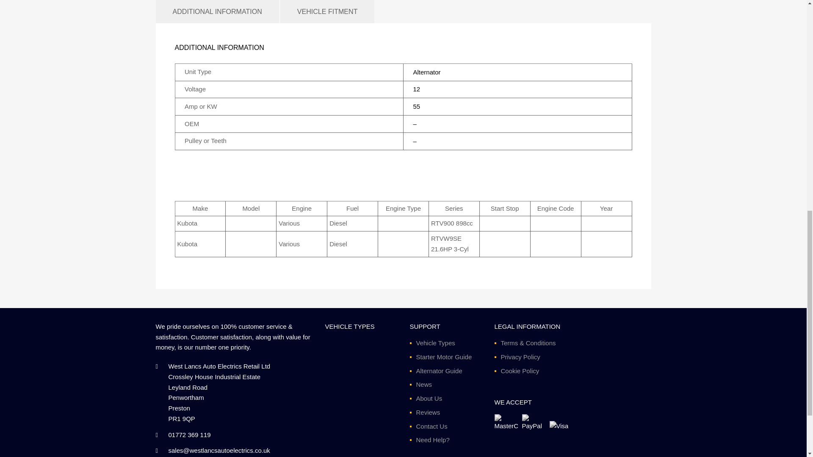  Describe the element at coordinates (217, 12) in the screenshot. I see `ADDITIONAL INFORMATION` at that location.